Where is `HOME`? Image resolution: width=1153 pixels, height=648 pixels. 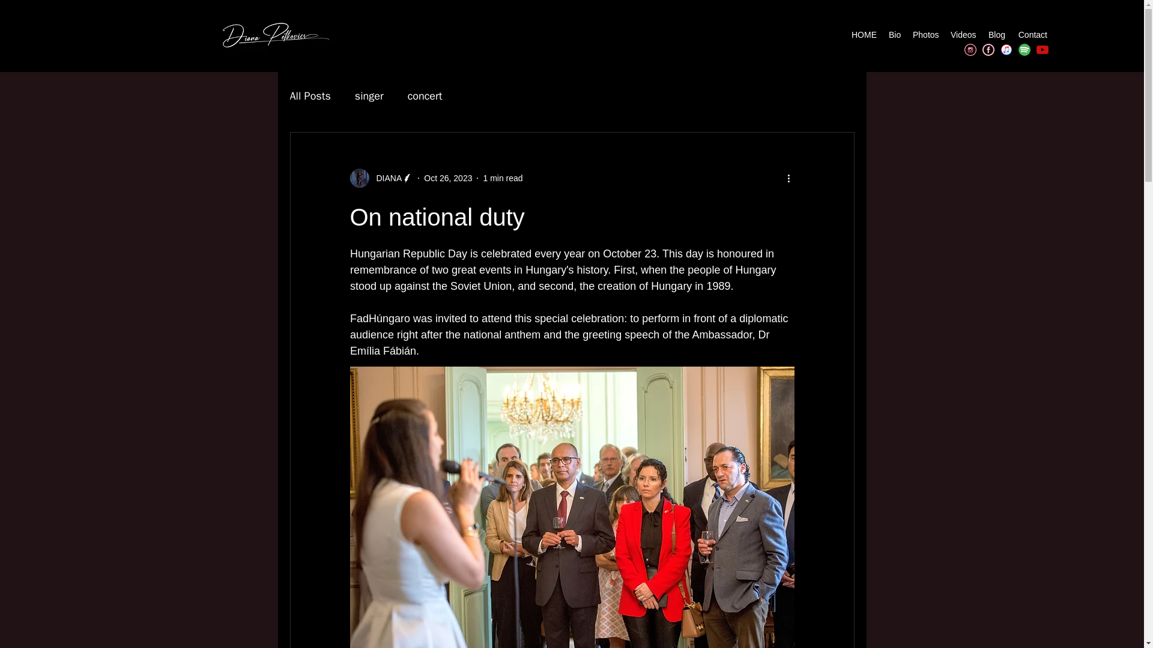 HOME is located at coordinates (864, 35).